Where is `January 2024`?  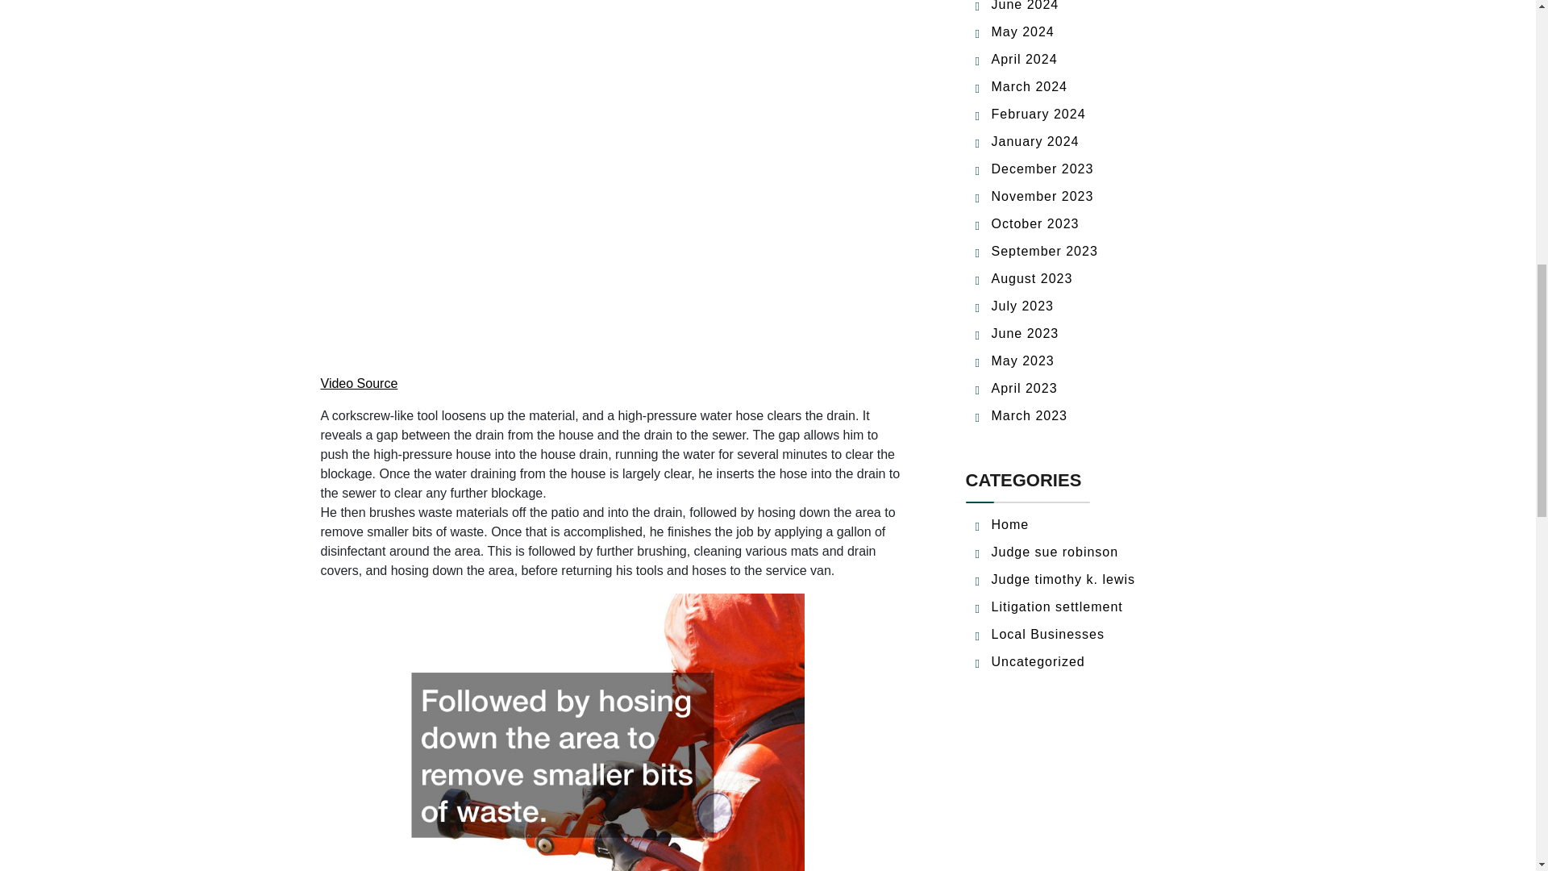
January 2024 is located at coordinates (1035, 141).